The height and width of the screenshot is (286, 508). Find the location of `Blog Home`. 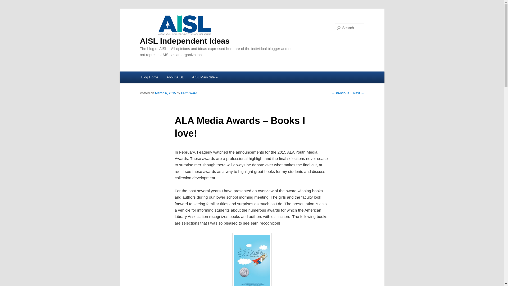

Blog Home is located at coordinates (150, 77).